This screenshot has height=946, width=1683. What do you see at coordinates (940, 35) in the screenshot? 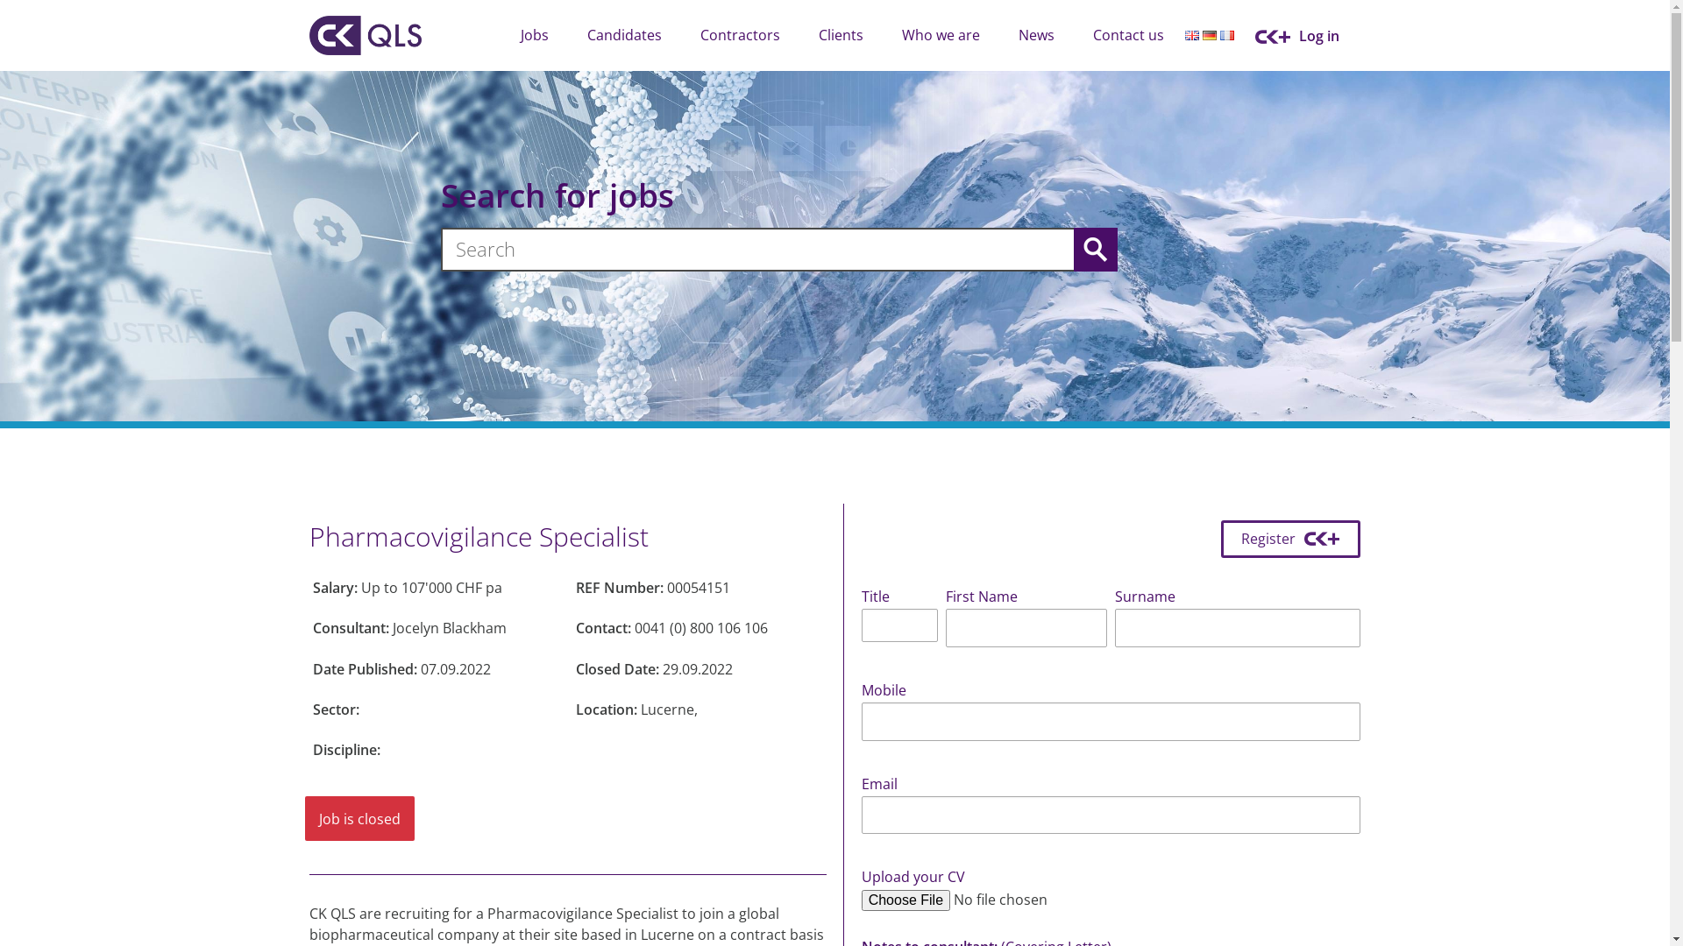
I see `Who we are` at bounding box center [940, 35].